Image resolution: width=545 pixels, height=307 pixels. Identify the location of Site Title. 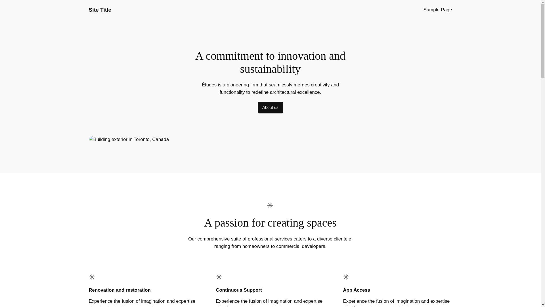
(100, 10).